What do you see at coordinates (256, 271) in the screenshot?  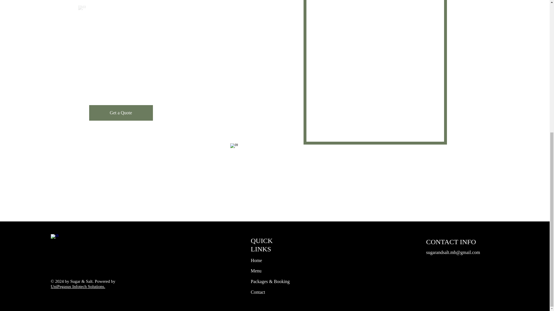 I see `Menu` at bounding box center [256, 271].